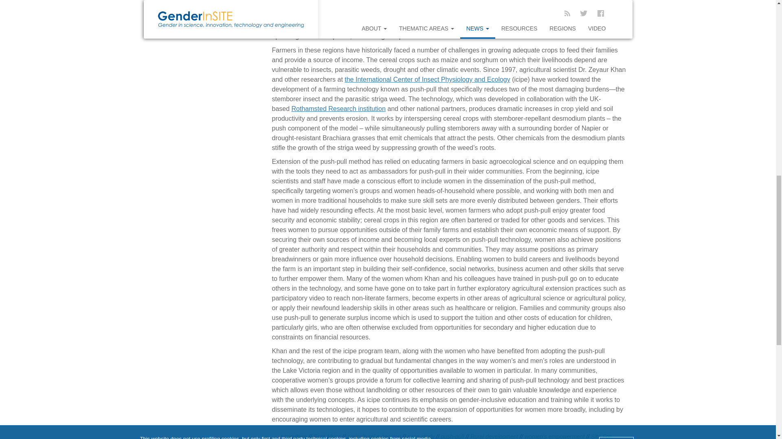 This screenshot has width=782, height=439. Describe the element at coordinates (421, 436) in the screenshot. I see `case study` at that location.